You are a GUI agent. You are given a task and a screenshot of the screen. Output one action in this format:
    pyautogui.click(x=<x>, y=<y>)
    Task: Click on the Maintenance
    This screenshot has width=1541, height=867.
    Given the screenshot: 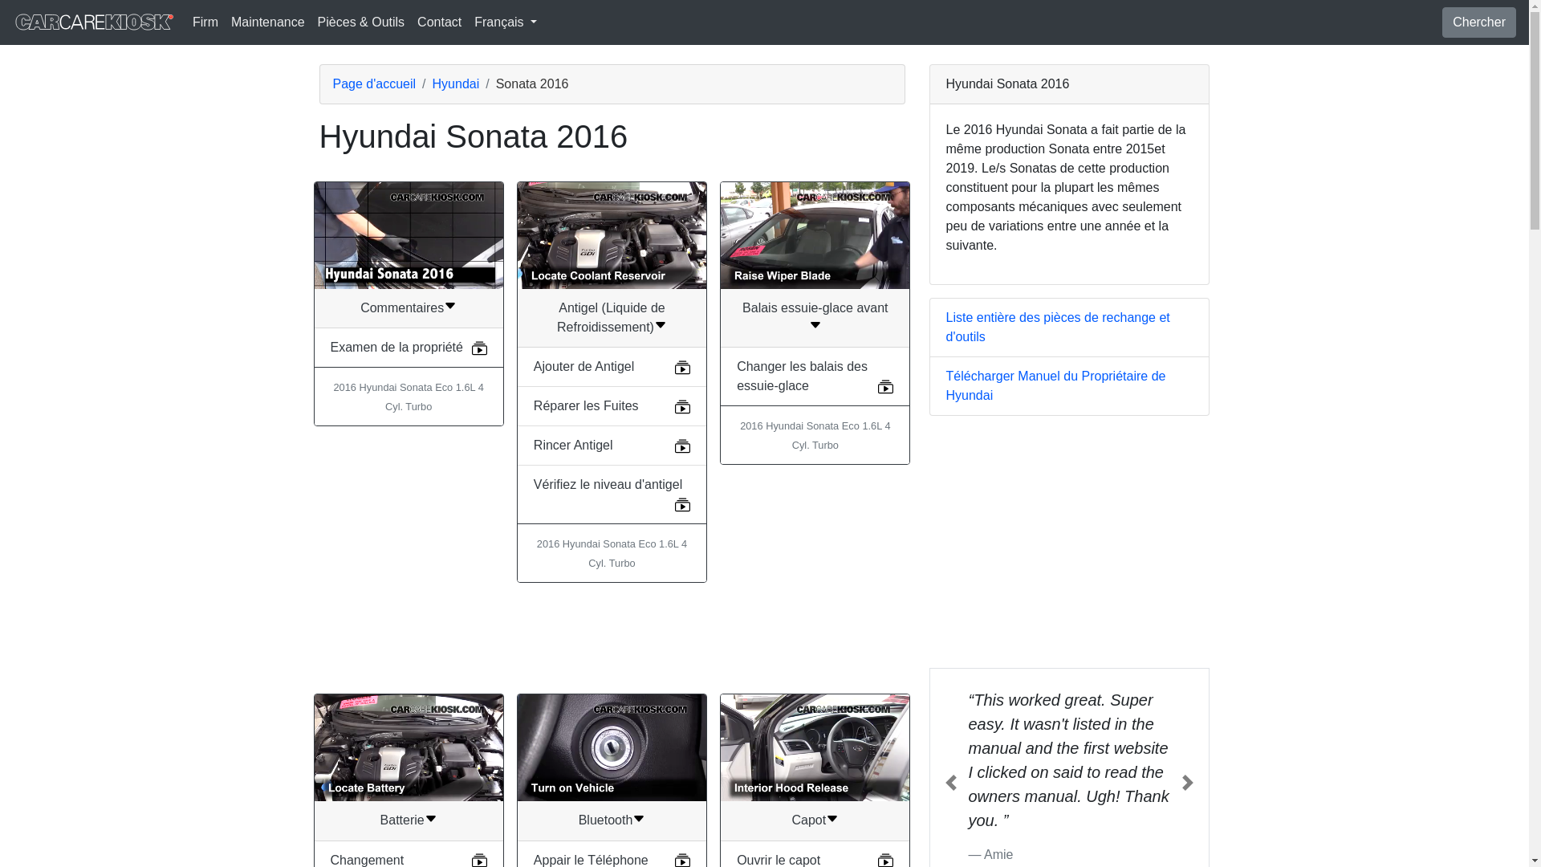 What is the action you would take?
    pyautogui.click(x=268, y=22)
    